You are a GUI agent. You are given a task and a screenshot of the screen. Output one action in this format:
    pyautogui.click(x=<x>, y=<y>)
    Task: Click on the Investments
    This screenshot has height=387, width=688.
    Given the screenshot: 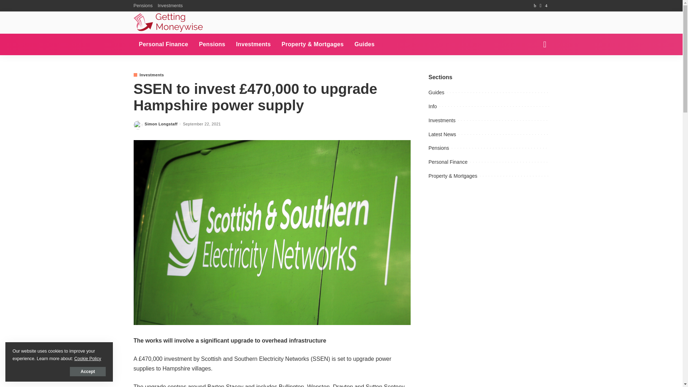 What is the action you would take?
    pyautogui.click(x=253, y=44)
    